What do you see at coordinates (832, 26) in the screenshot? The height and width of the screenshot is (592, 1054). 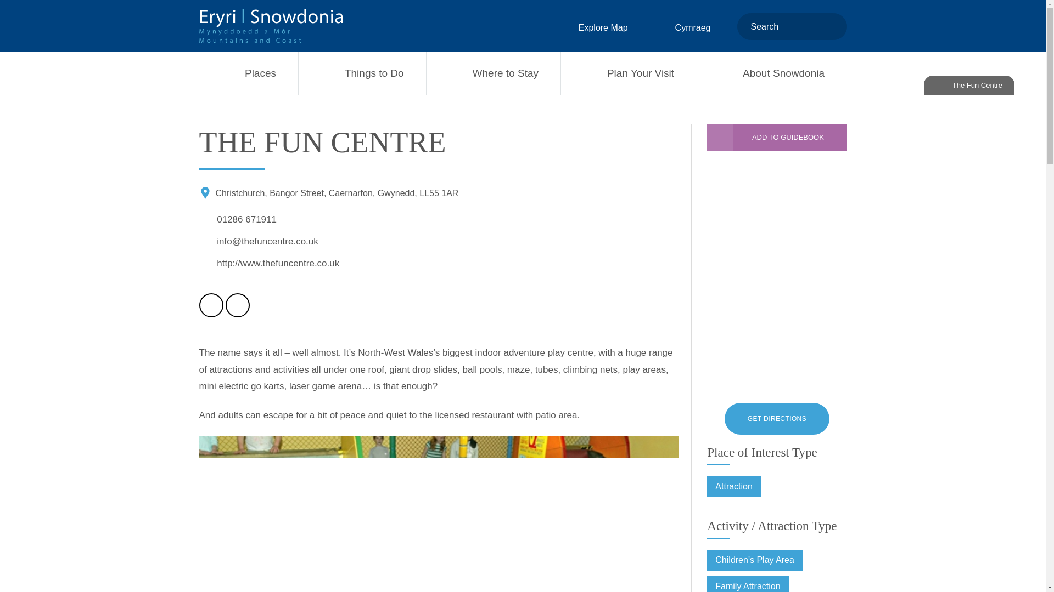 I see `Search` at bounding box center [832, 26].